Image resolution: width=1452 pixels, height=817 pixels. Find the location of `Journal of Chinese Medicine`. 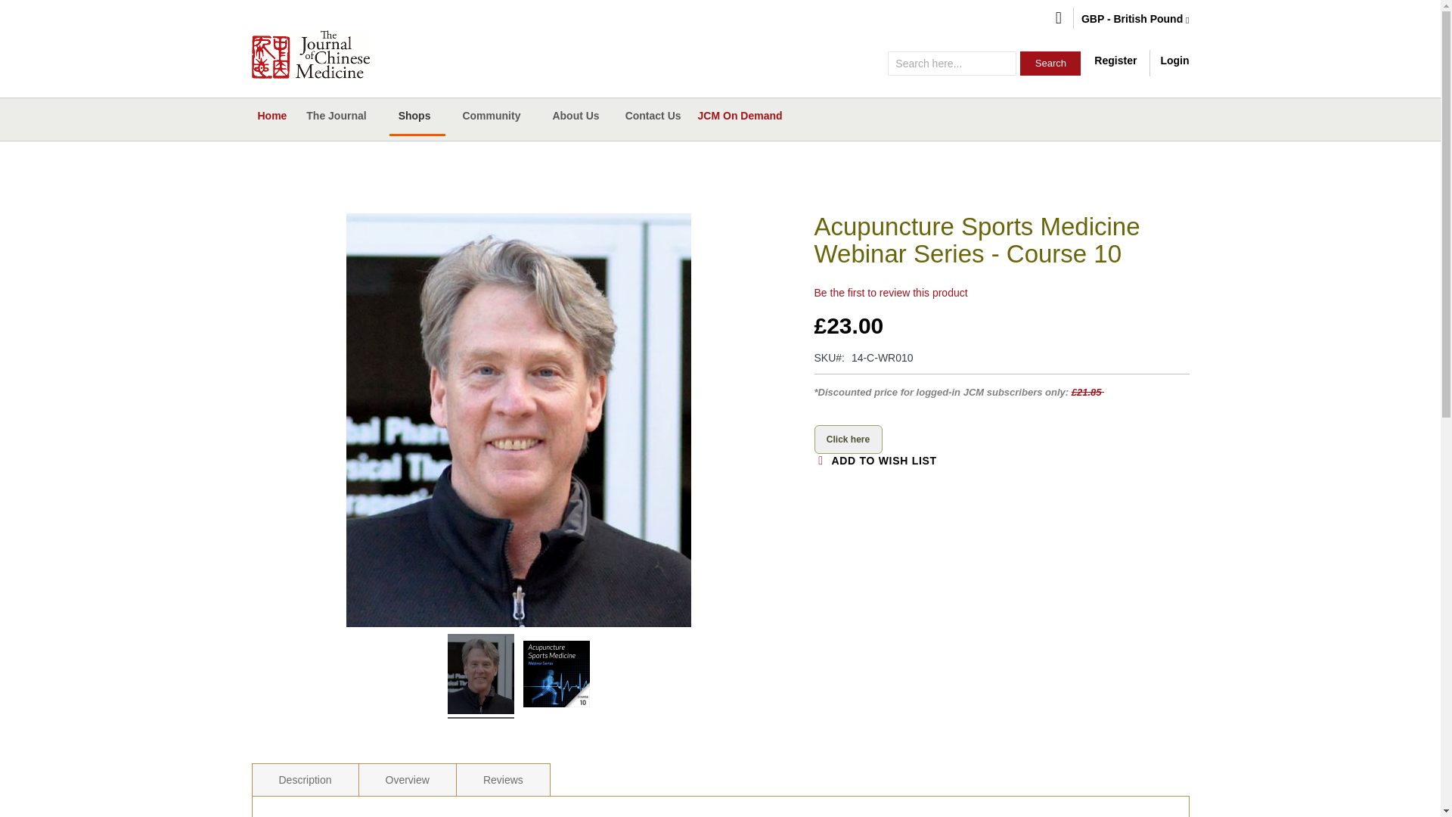

Journal of Chinese Medicine is located at coordinates (310, 54).